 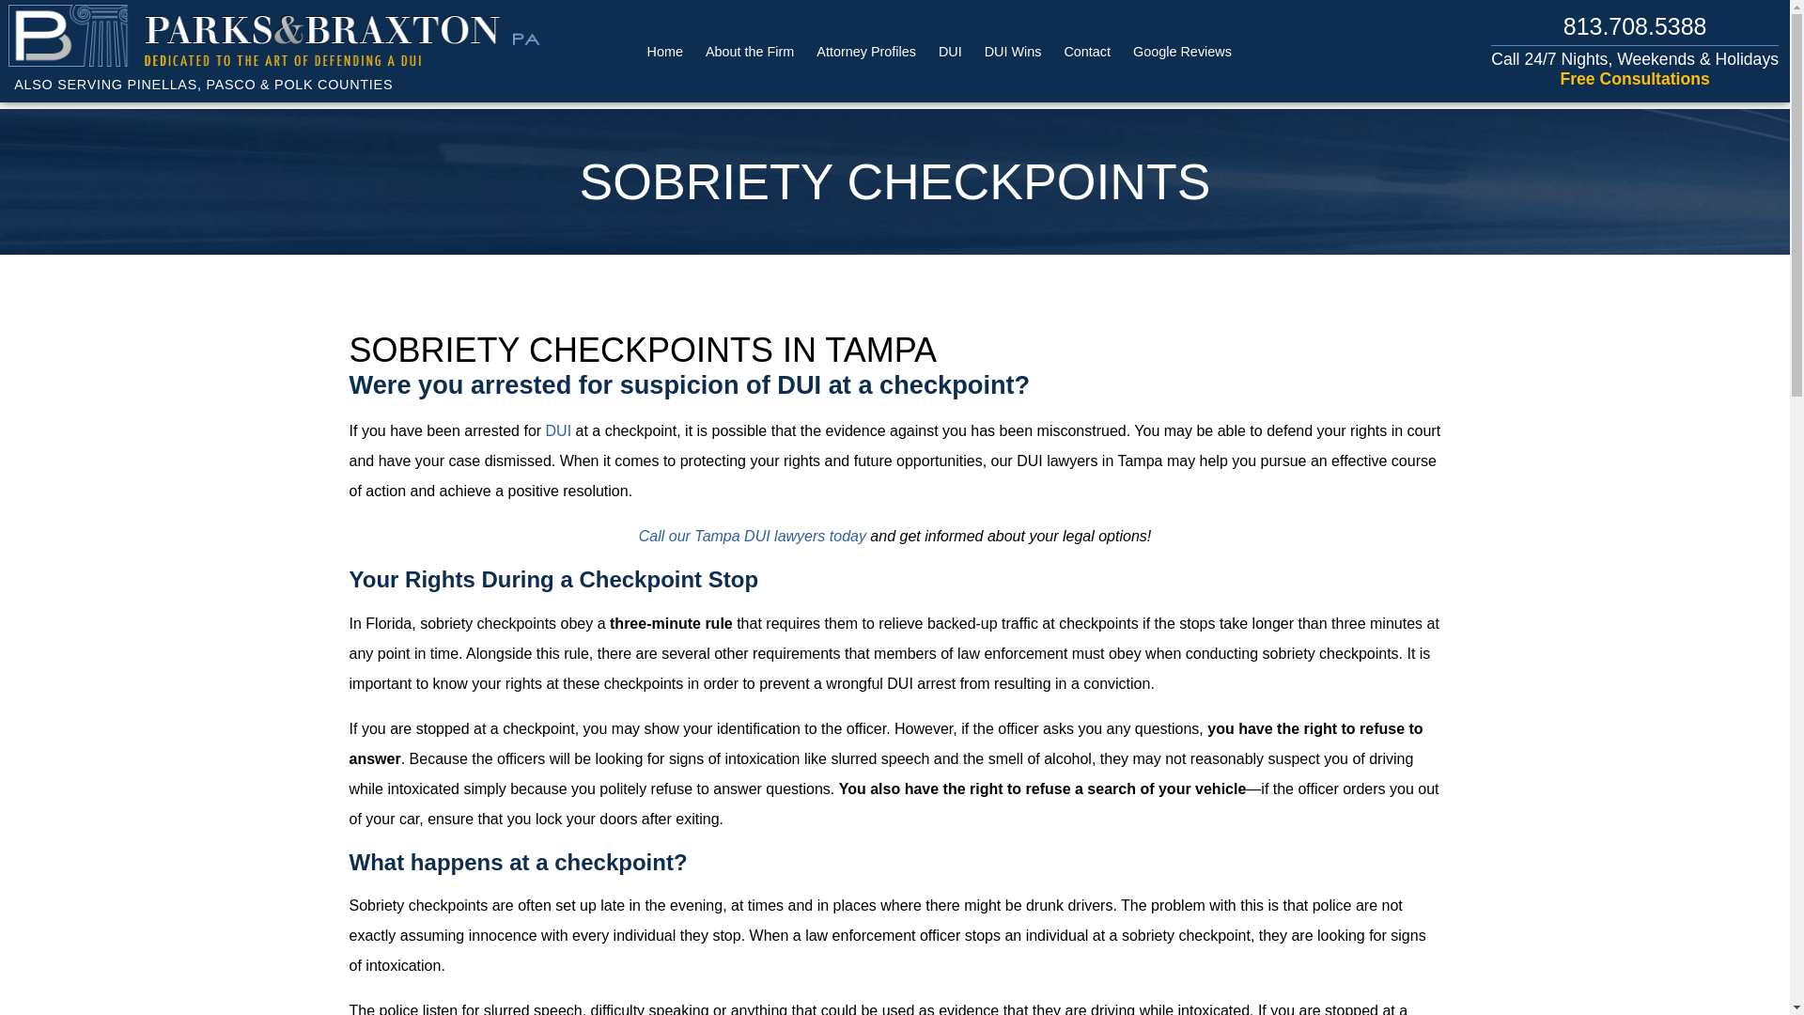 What do you see at coordinates (1182, 51) in the screenshot?
I see `Google Reviews` at bounding box center [1182, 51].